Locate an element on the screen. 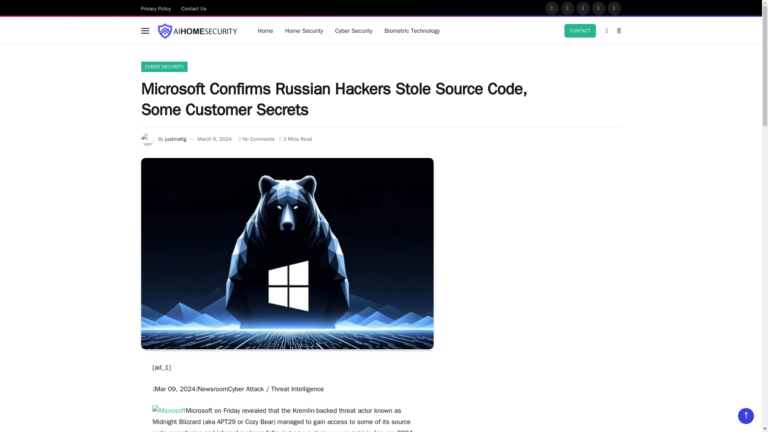 The image size is (768, 432). Home is located at coordinates (266, 30).